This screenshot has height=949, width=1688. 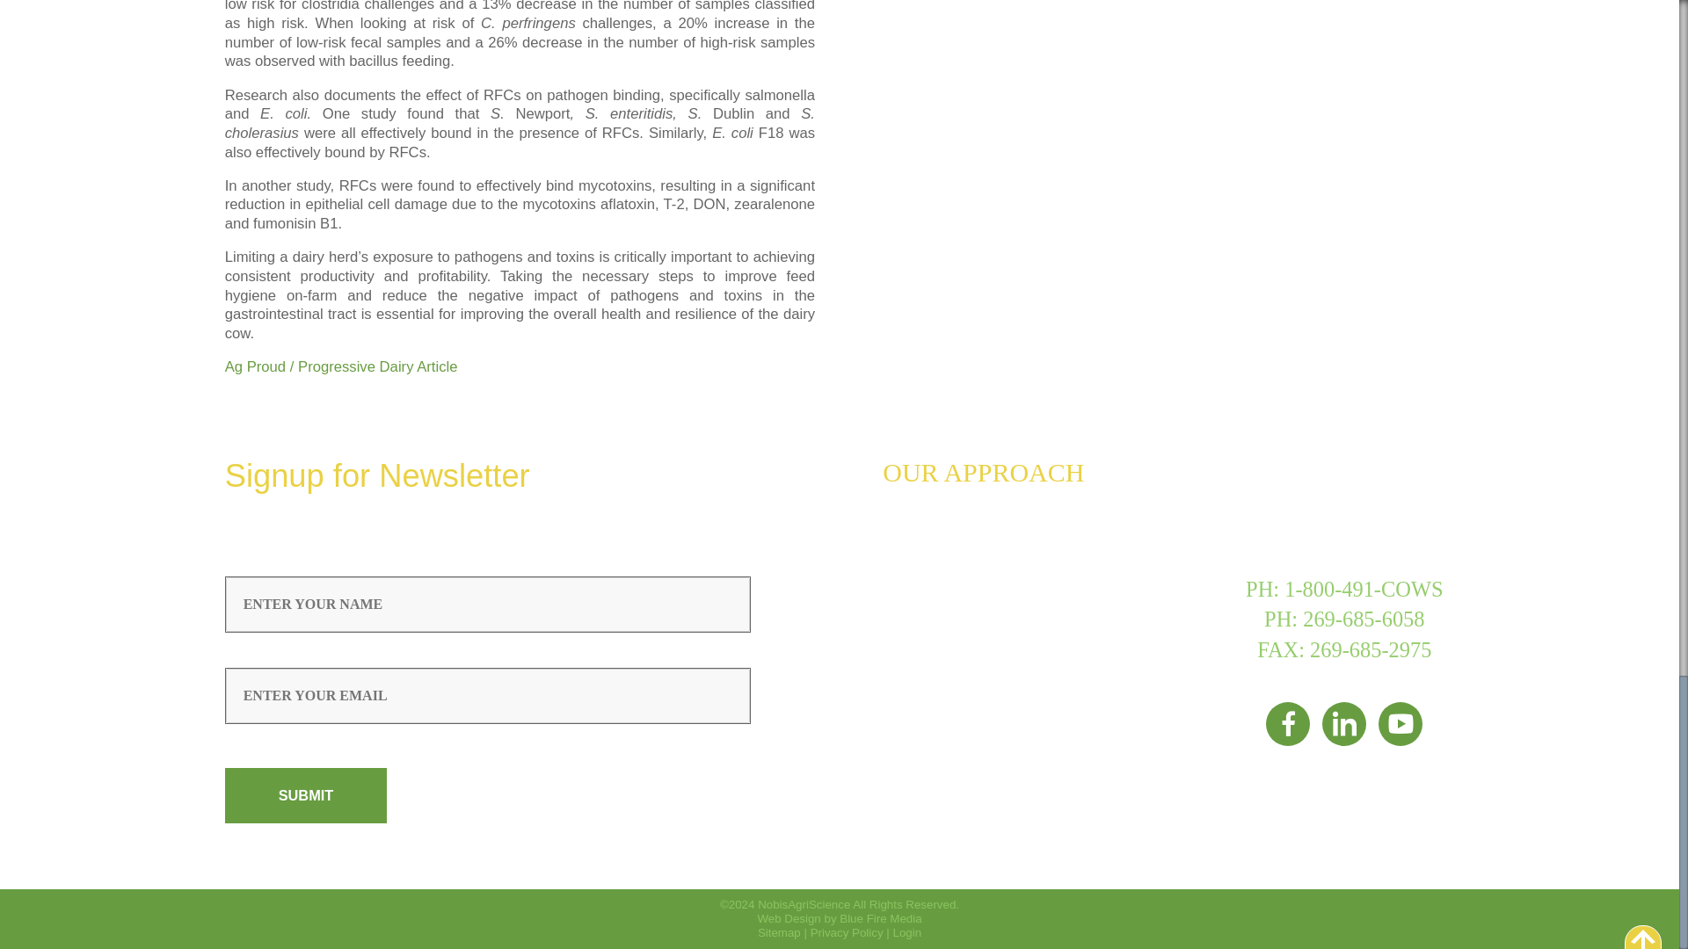 I want to click on Privacy Policy, so click(x=846, y=933).